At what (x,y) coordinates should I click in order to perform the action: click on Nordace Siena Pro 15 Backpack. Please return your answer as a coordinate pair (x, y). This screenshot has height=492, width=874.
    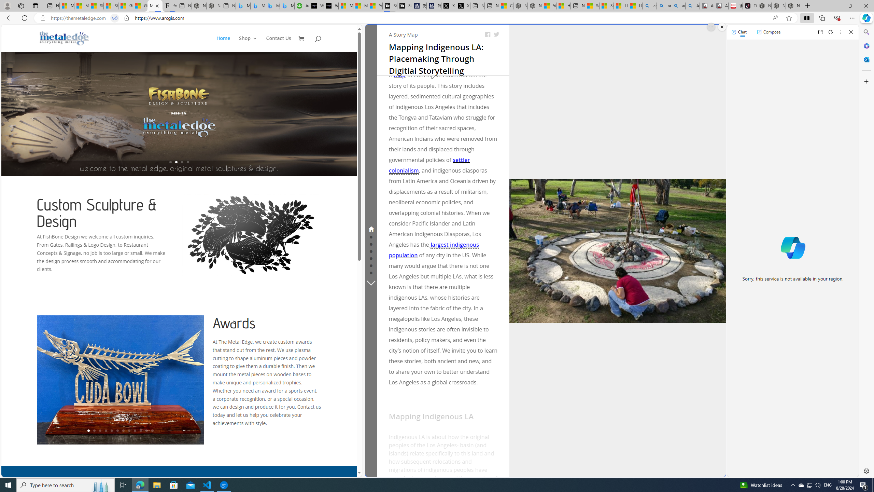
    Looking at the image, I should click on (778, 6).